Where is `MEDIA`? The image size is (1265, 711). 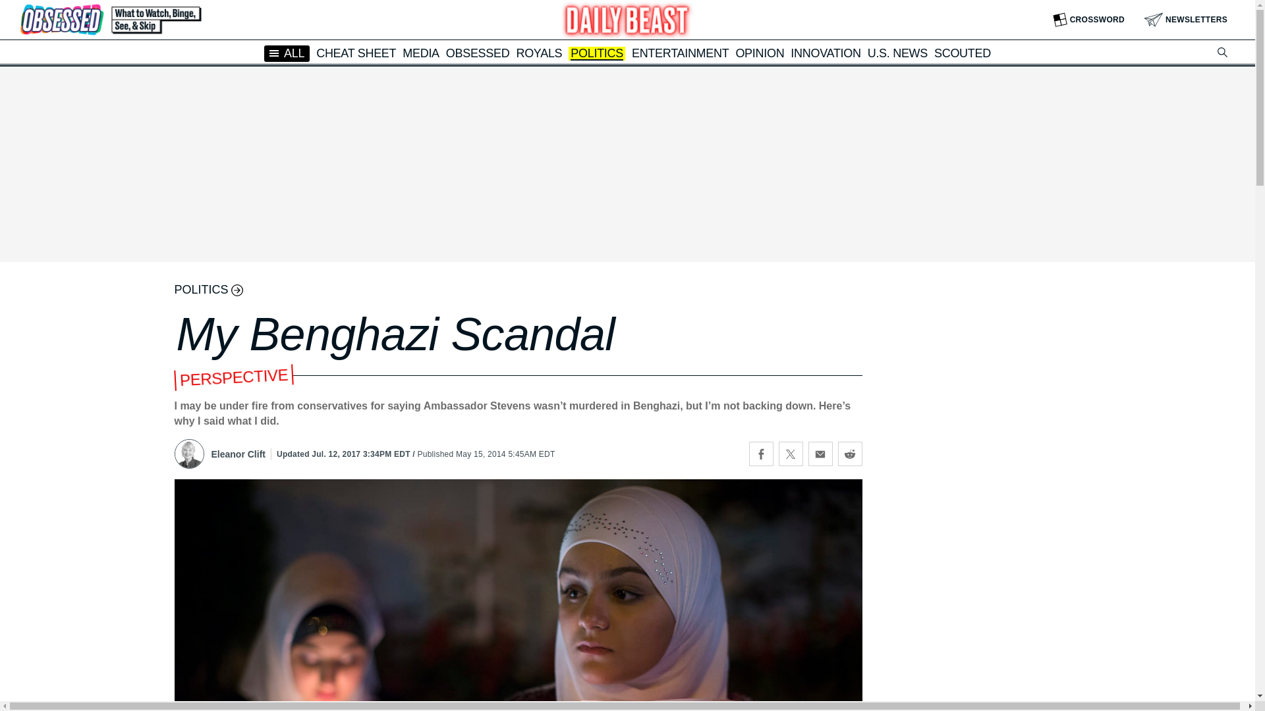 MEDIA is located at coordinates (420, 53).